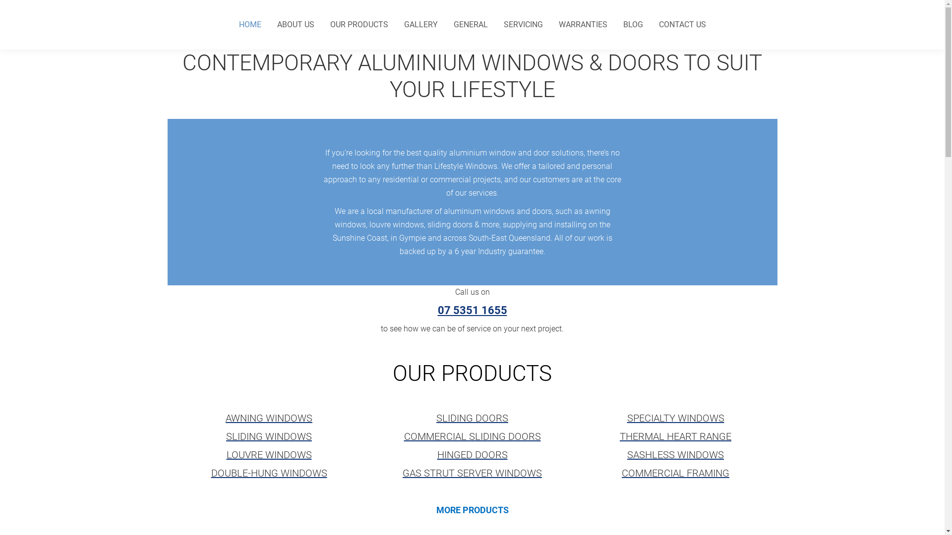 The image size is (952, 535). Describe the element at coordinates (472, 310) in the screenshot. I see `07 5351 1655` at that location.